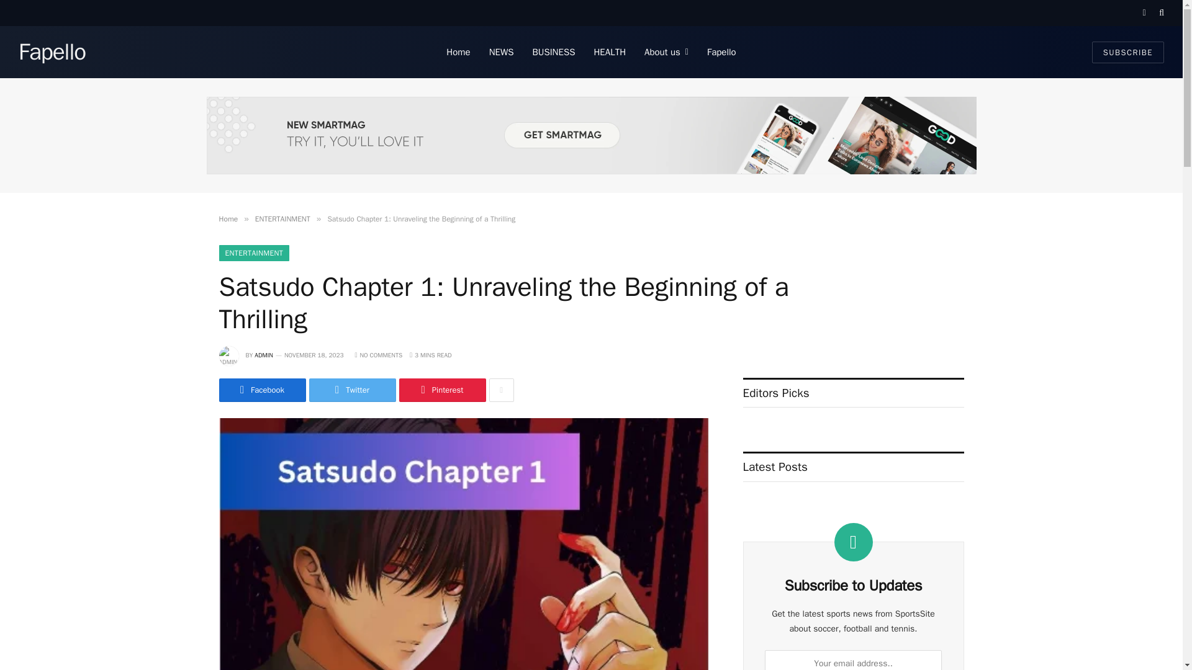 The height and width of the screenshot is (670, 1192). I want to click on BUSINESS, so click(554, 52).